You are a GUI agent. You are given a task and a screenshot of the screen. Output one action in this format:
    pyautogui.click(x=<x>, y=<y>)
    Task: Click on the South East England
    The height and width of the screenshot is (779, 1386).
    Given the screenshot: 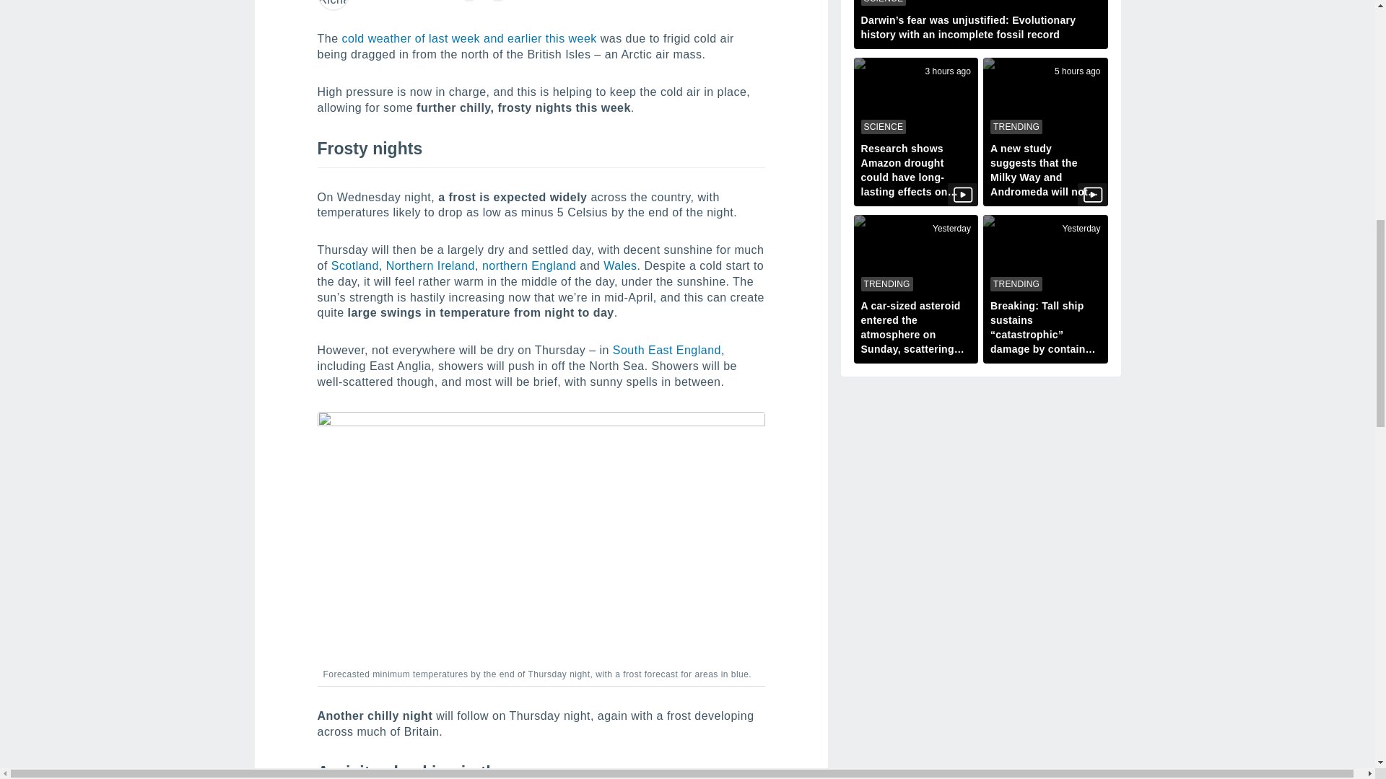 What is the action you would take?
    pyautogui.click(x=666, y=350)
    